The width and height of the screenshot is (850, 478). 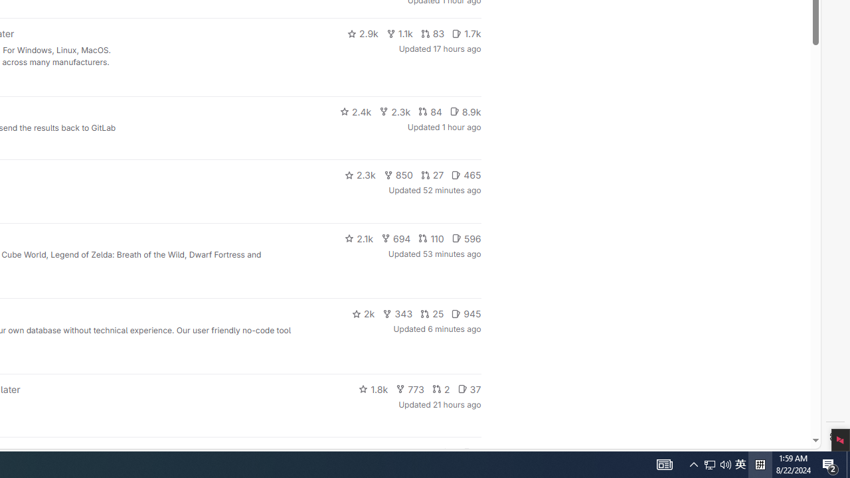 I want to click on 1.7k, so click(x=466, y=33).